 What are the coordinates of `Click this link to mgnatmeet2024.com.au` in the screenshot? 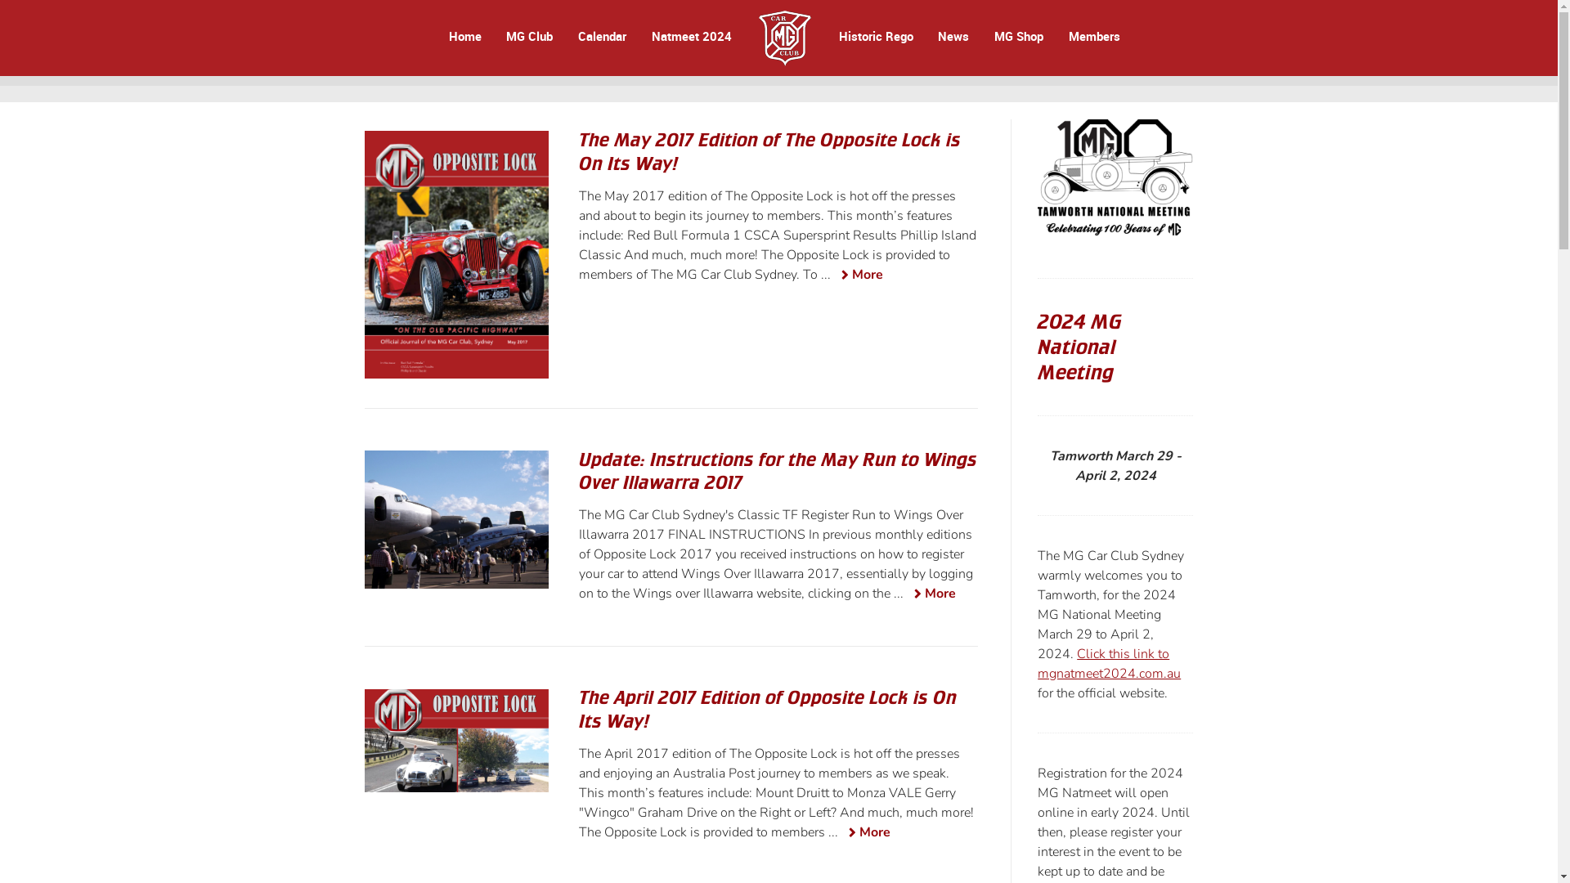 It's located at (1109, 664).